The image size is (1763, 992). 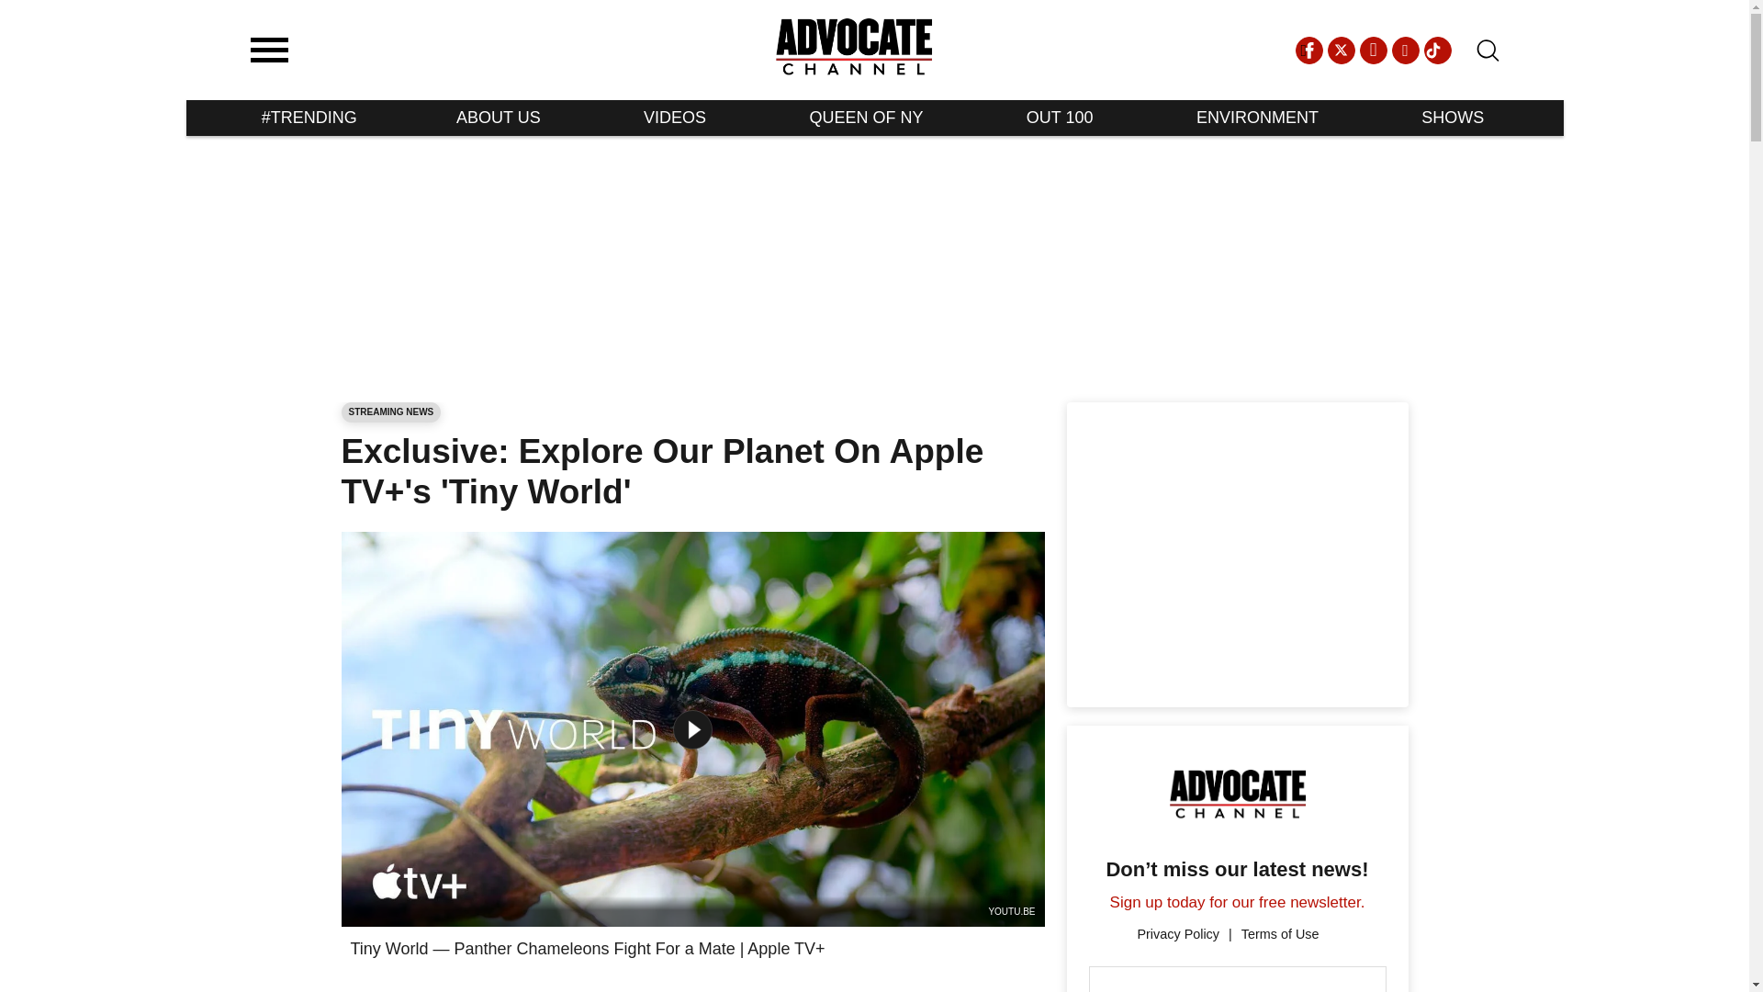 What do you see at coordinates (1453, 118) in the screenshot?
I see `SHOWS` at bounding box center [1453, 118].